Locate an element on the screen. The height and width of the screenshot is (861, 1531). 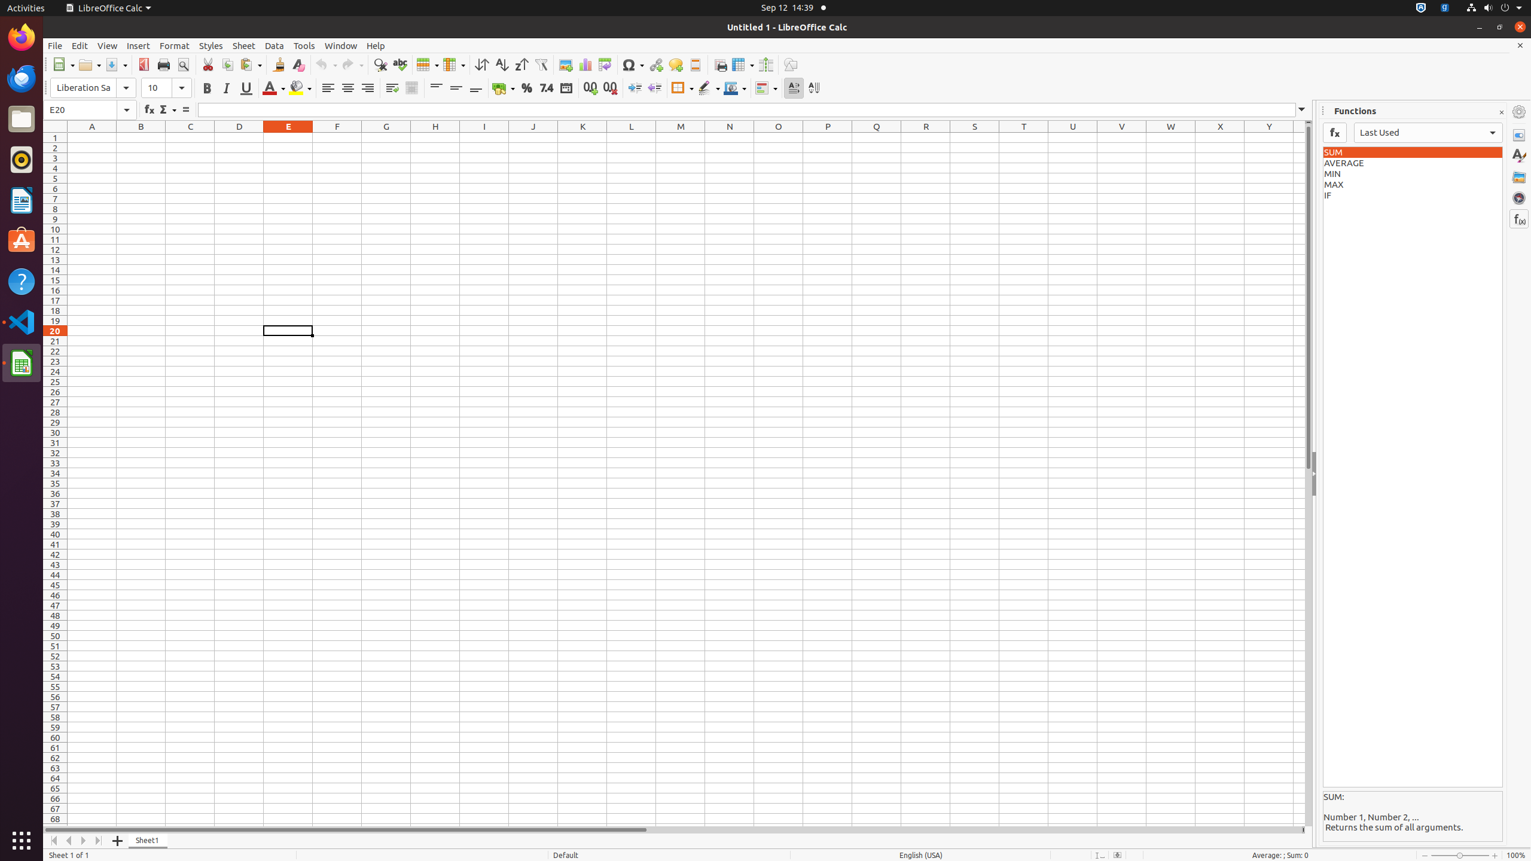
View is located at coordinates (108, 45).